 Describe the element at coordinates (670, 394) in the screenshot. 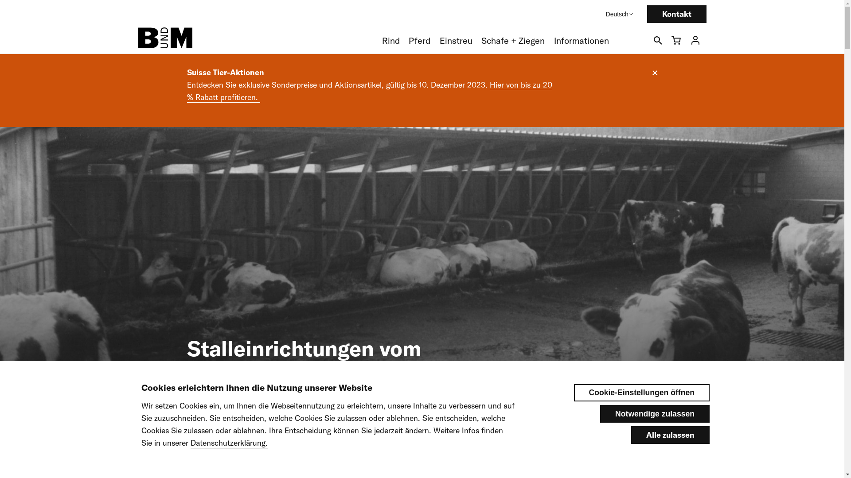

I see `Withdraw consent` at that location.